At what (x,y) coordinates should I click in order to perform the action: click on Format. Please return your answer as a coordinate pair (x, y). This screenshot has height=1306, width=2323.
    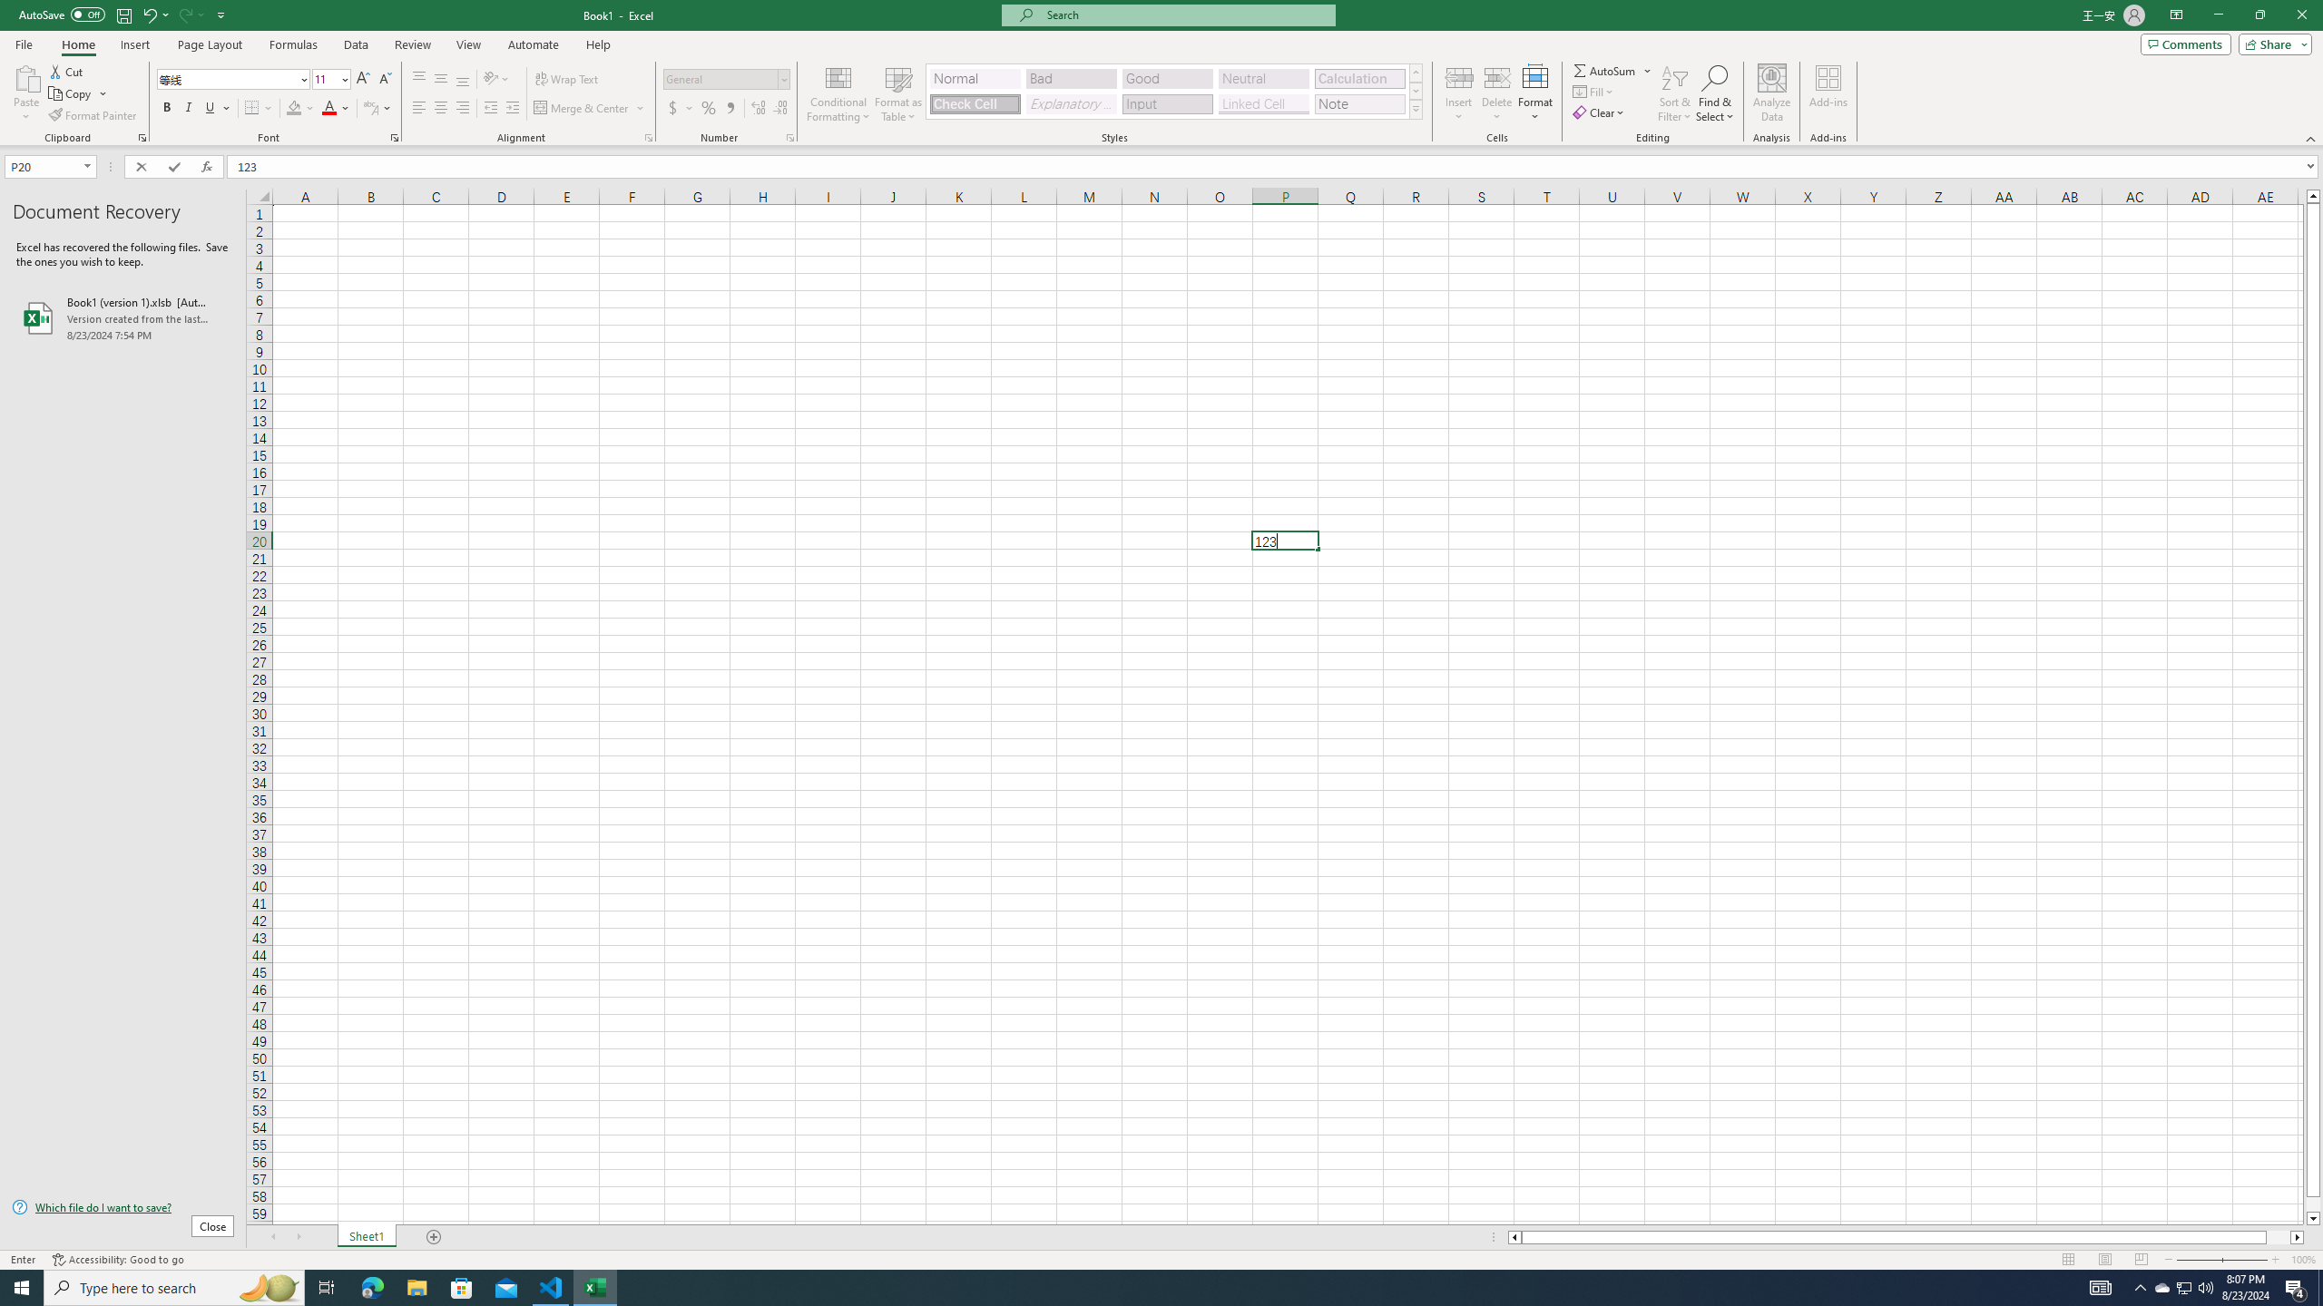
    Looking at the image, I should click on (1536, 93).